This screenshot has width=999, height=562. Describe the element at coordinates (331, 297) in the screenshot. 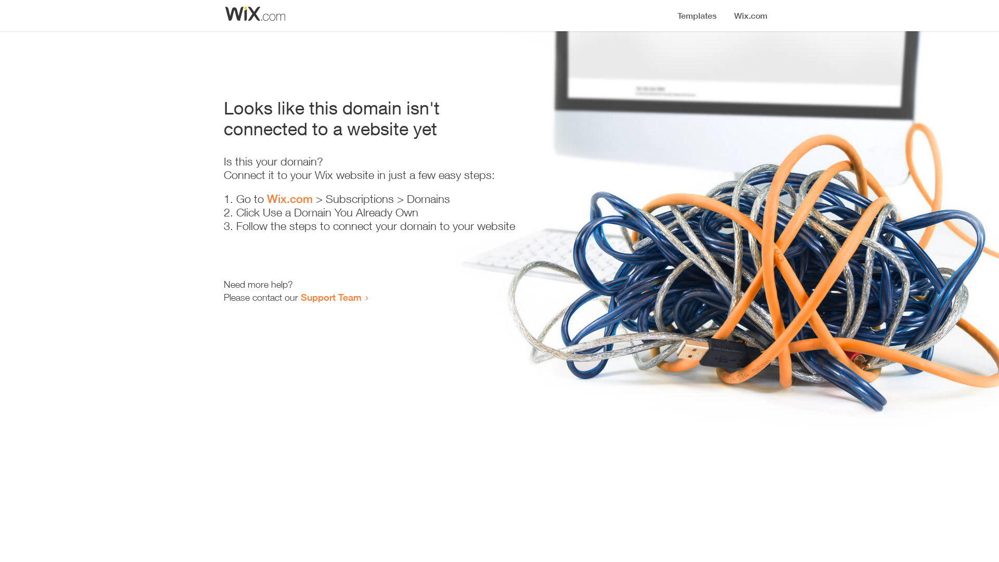

I see `Support Team` at that location.